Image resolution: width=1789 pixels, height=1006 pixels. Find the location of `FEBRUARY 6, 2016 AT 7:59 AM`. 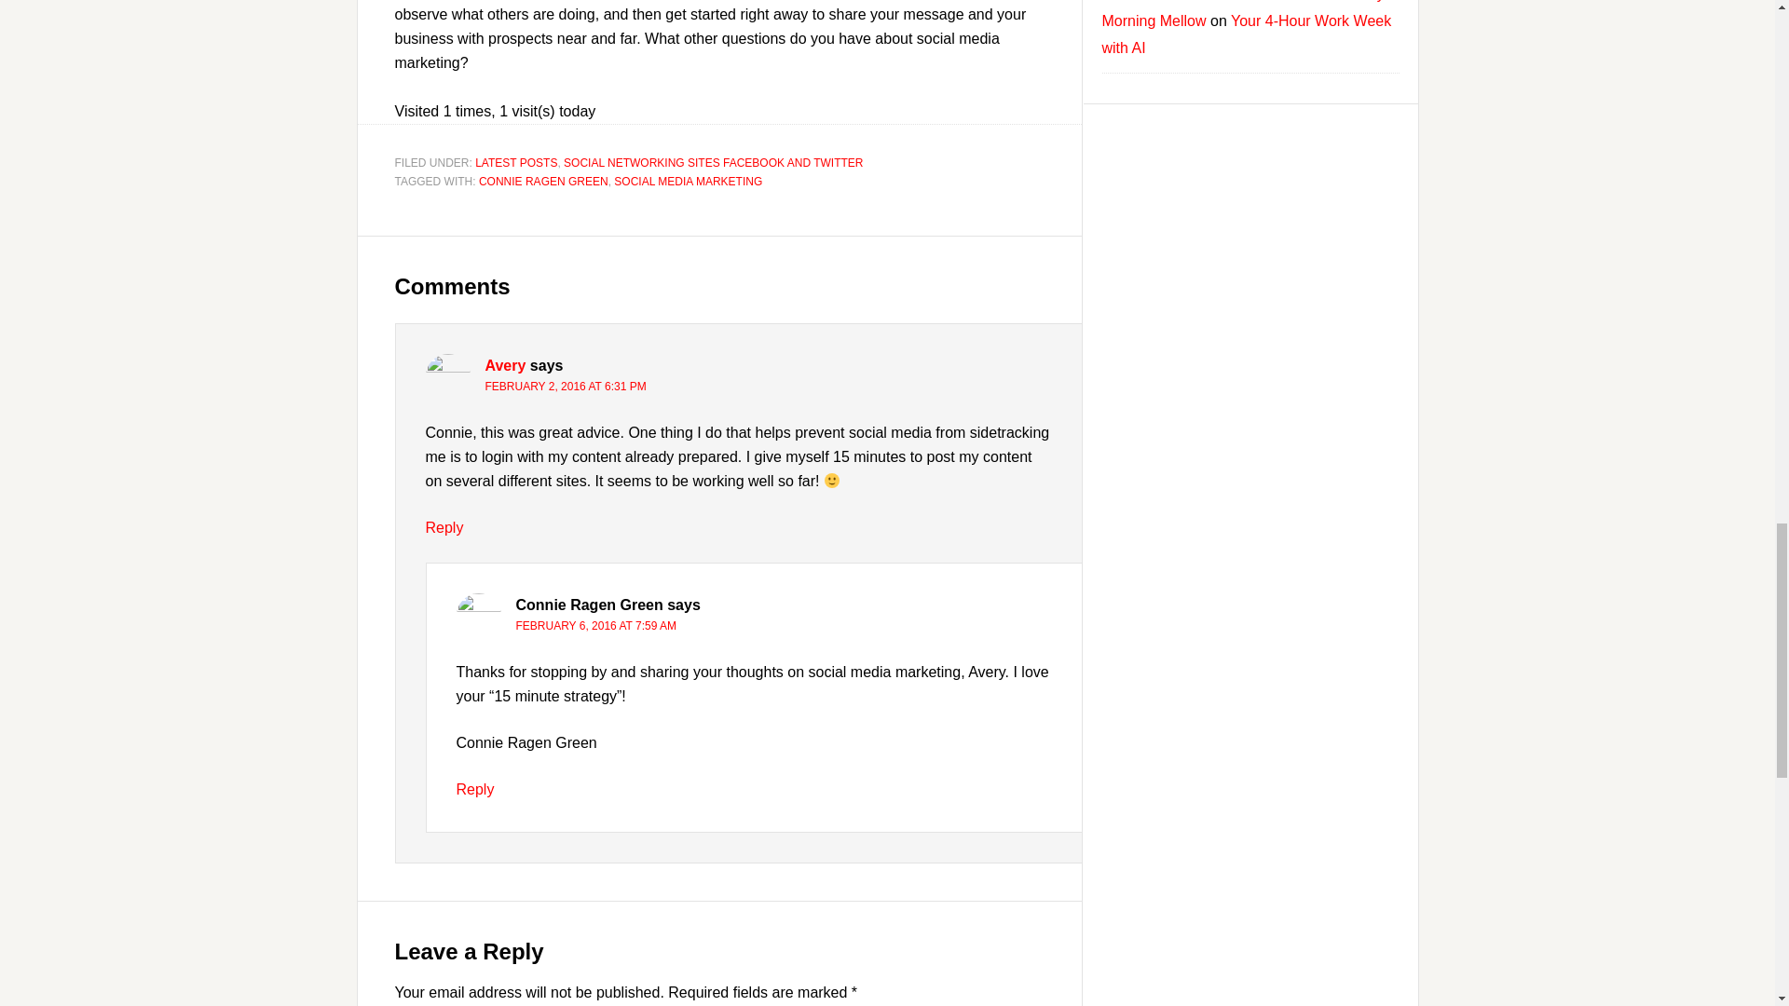

FEBRUARY 6, 2016 AT 7:59 AM is located at coordinates (596, 626).